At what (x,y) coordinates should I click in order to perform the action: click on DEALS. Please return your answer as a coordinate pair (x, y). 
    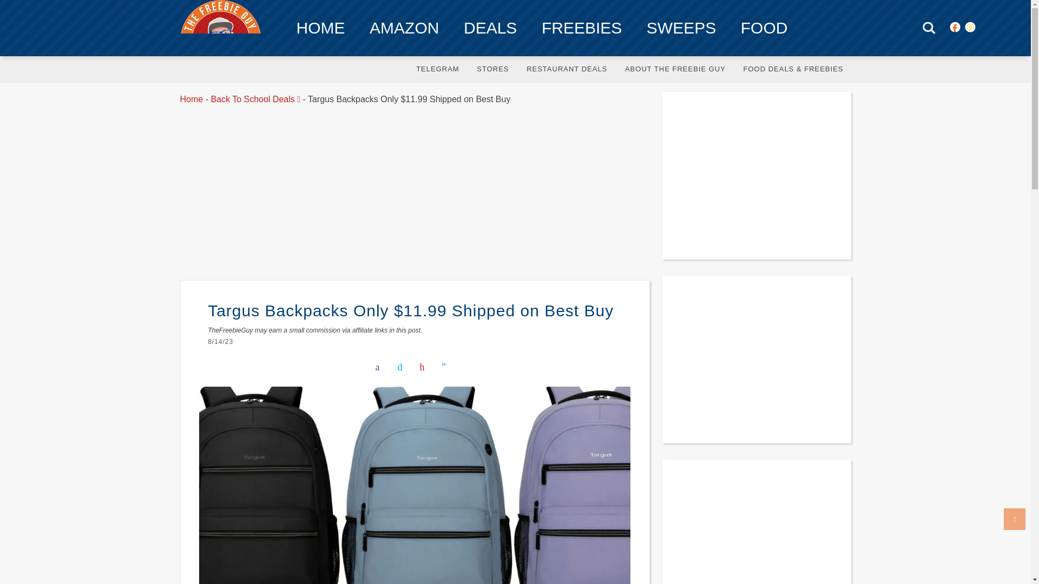
    Looking at the image, I should click on (490, 28).